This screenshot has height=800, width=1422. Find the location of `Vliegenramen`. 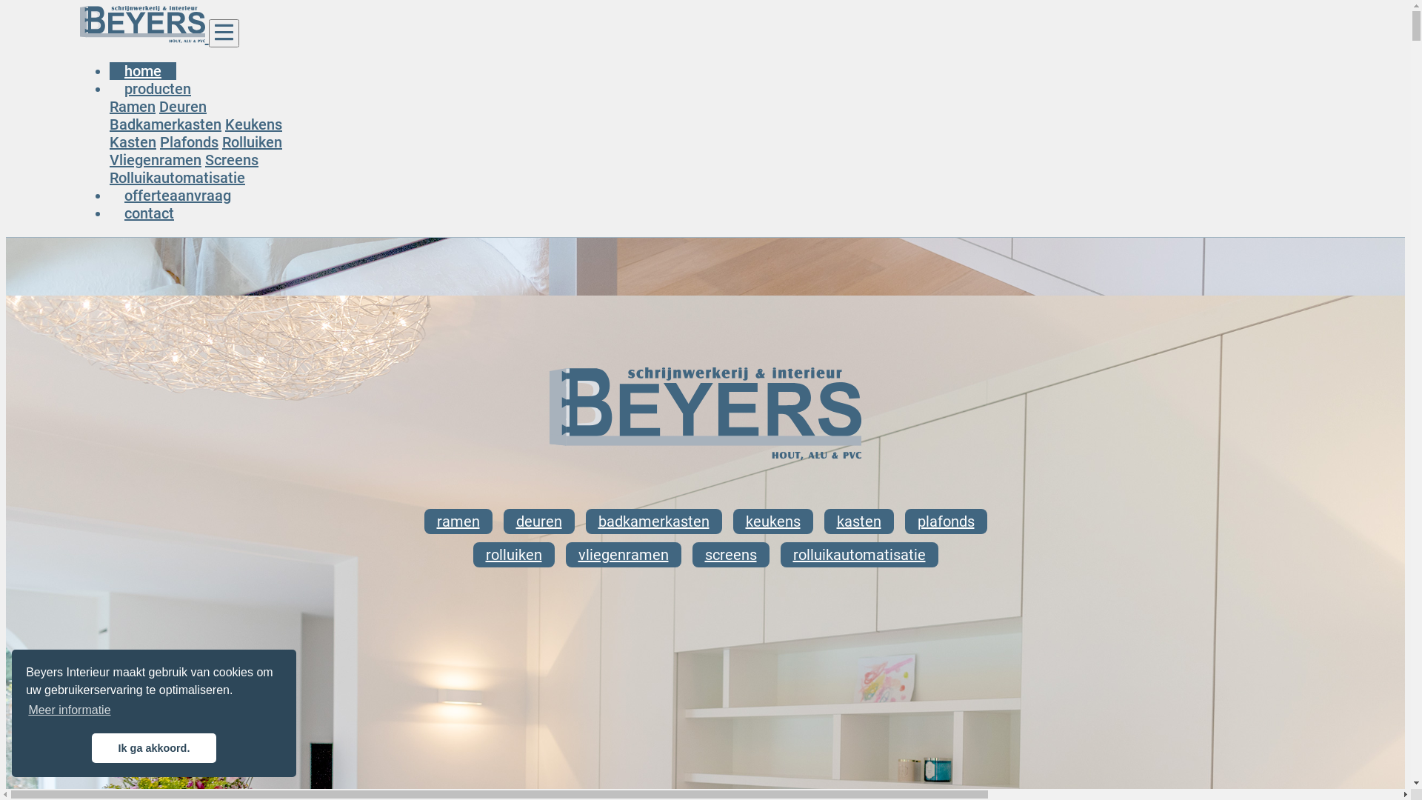

Vliegenramen is located at coordinates (156, 160).